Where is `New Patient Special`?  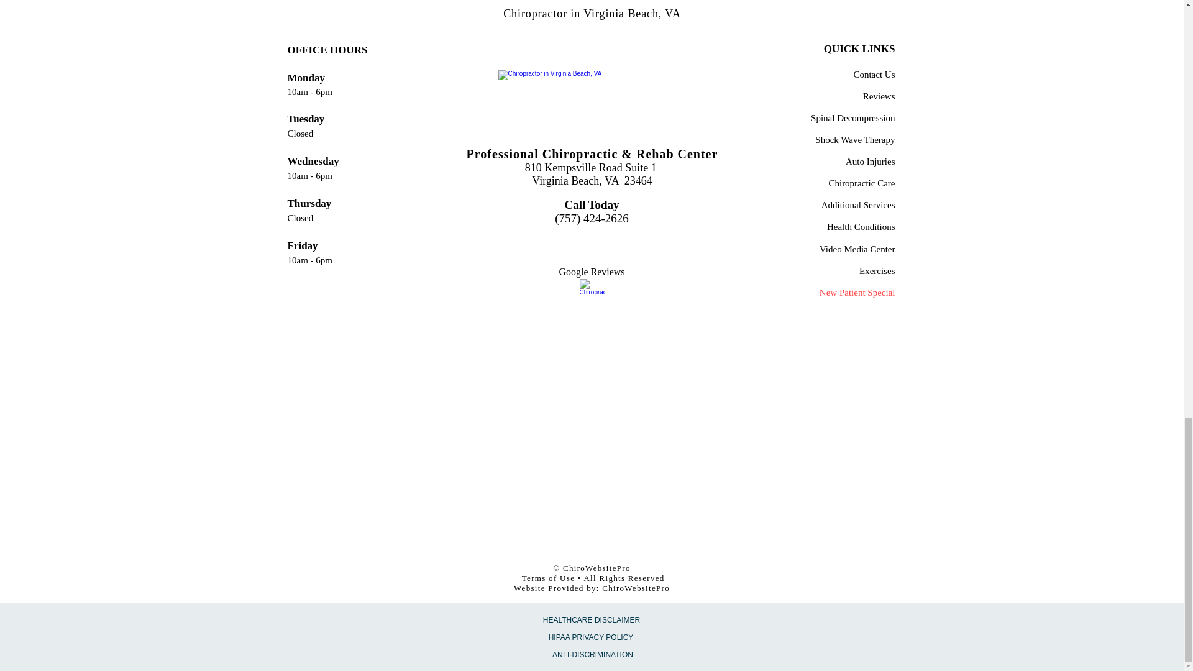 New Patient Special is located at coordinates (857, 292).